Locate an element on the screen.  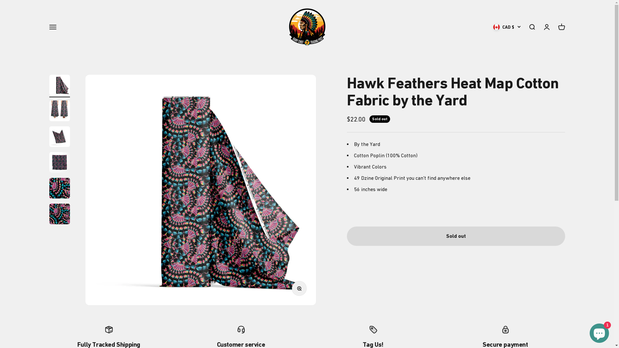
49DzineStore is located at coordinates (307, 27).